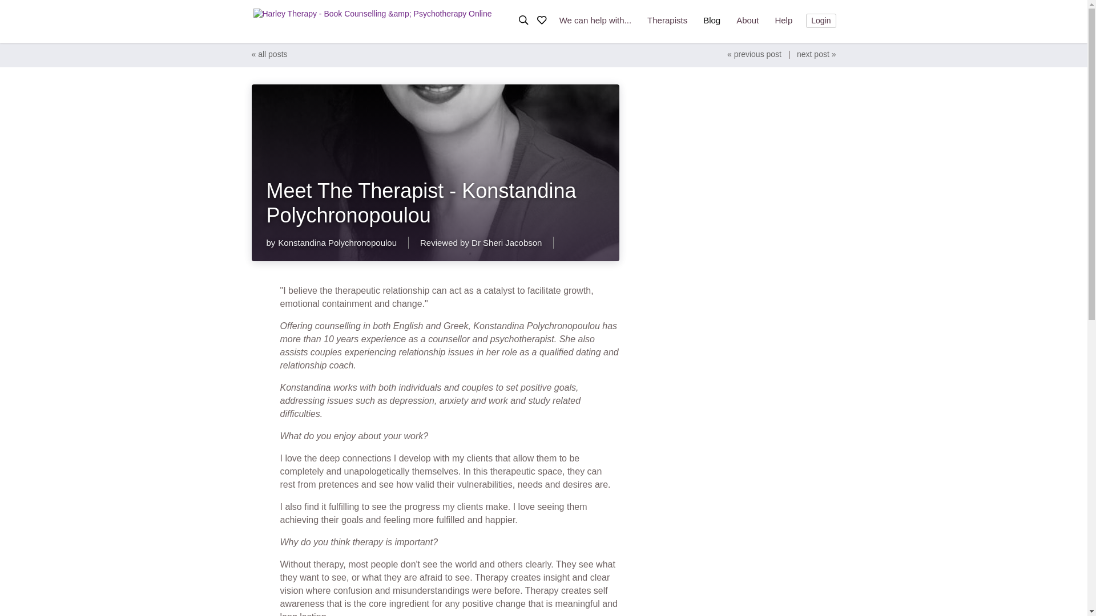 This screenshot has width=1096, height=616. What do you see at coordinates (595, 19) in the screenshot?
I see `We can help with...` at bounding box center [595, 19].